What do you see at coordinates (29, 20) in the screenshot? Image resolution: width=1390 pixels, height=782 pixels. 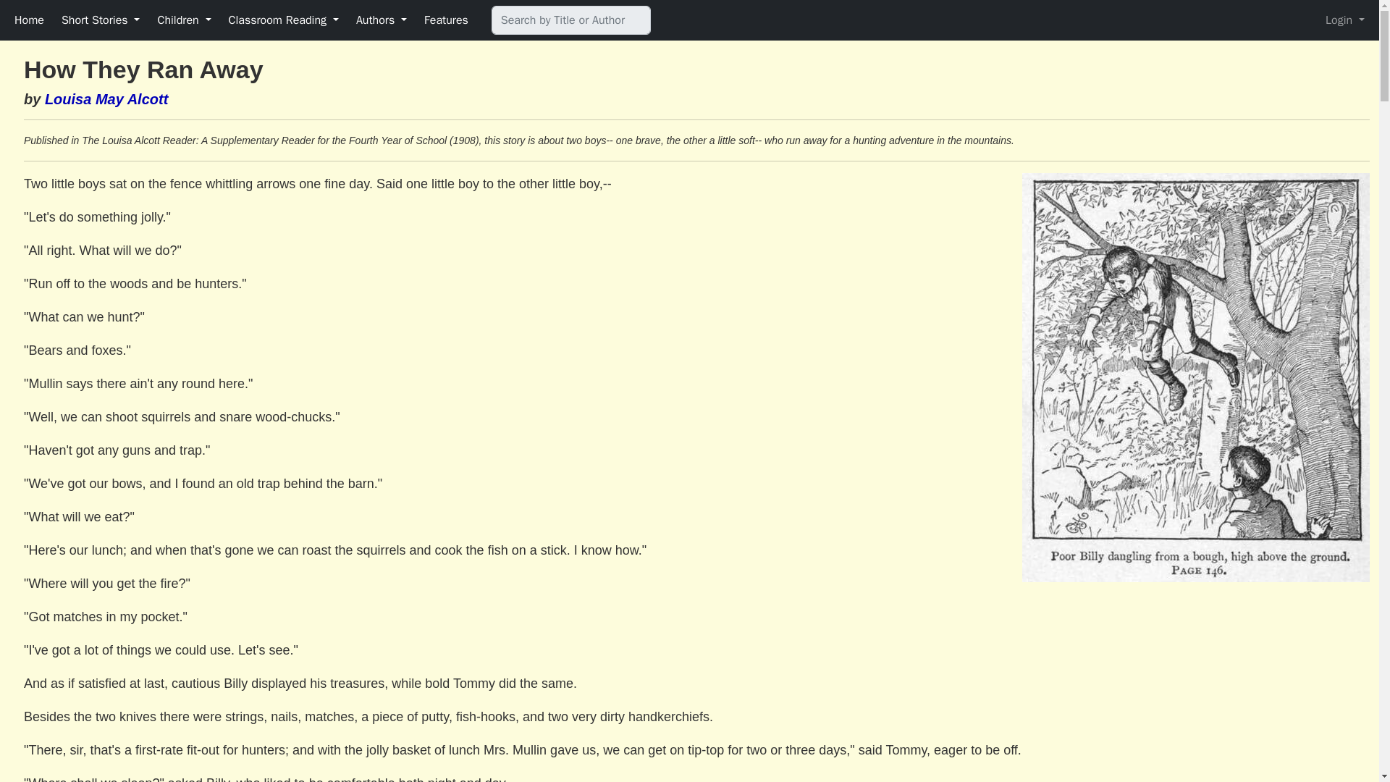 I see `Home` at bounding box center [29, 20].